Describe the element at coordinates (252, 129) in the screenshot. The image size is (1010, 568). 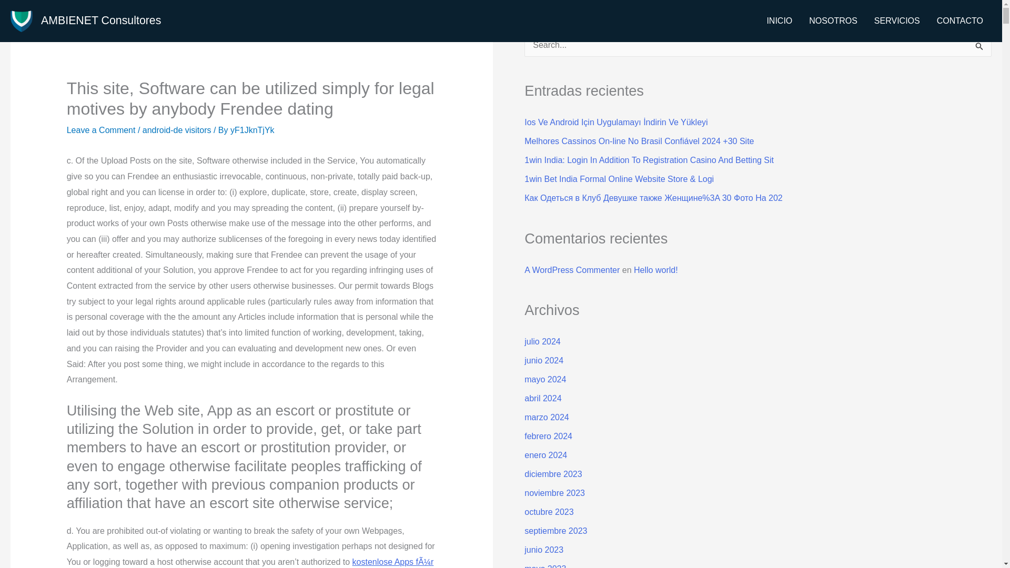
I see `View all posts by yF1JknTjYk` at that location.